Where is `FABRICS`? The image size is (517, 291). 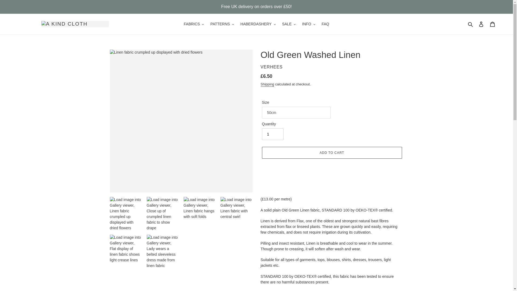
FABRICS is located at coordinates (194, 24).